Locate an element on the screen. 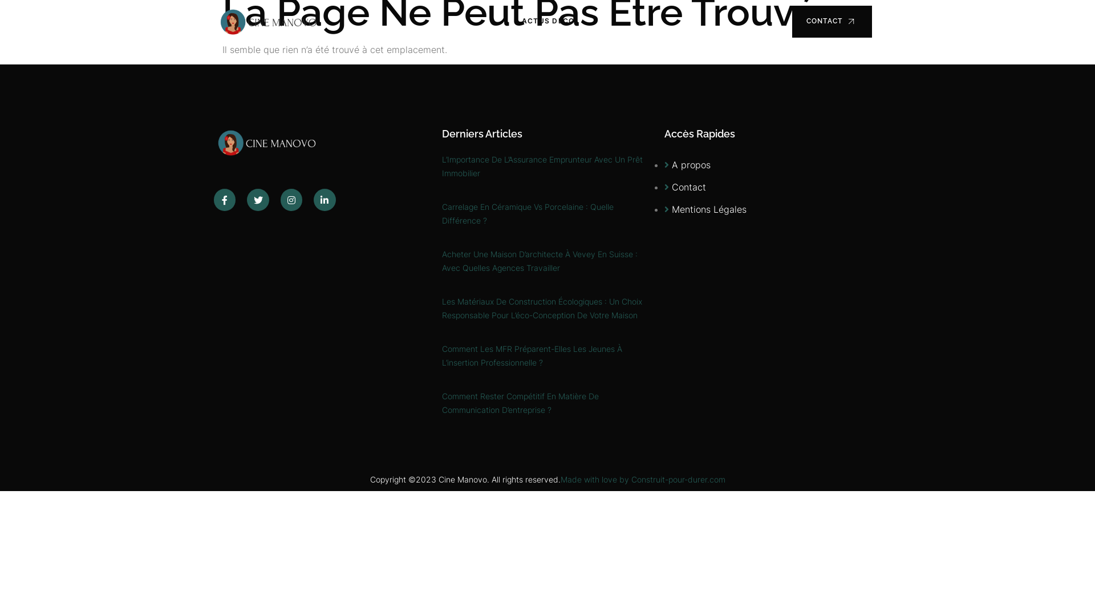  A propos is located at coordinates (688, 165).